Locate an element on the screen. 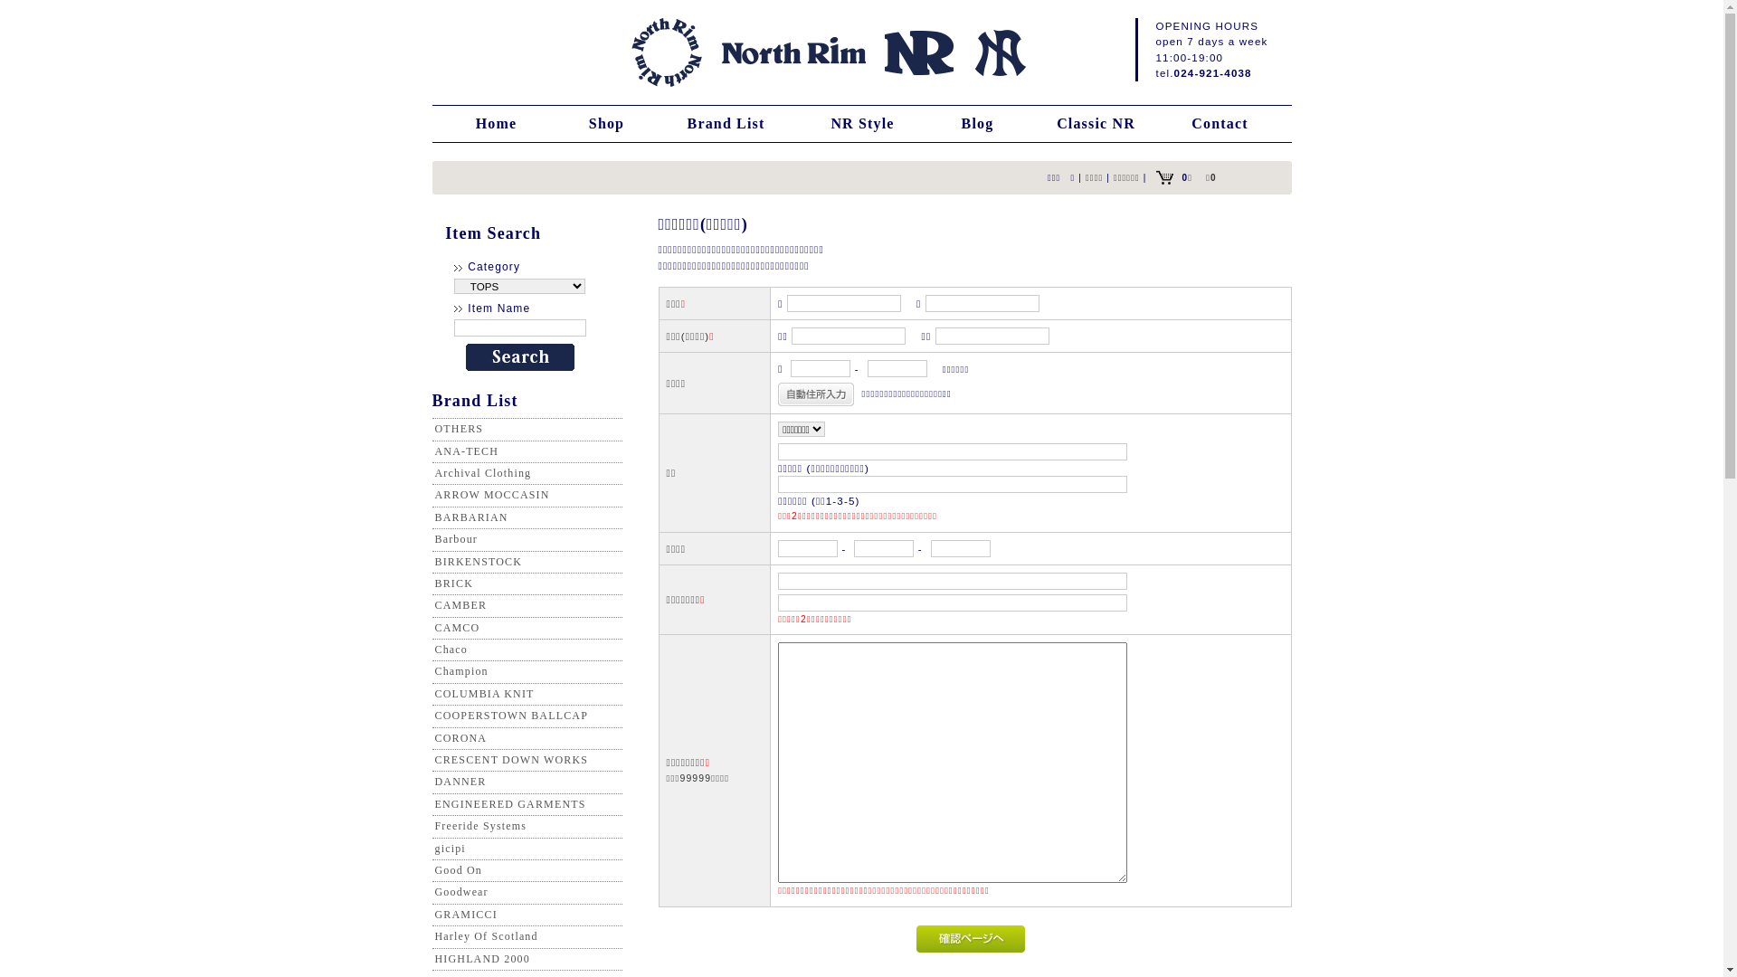 This screenshot has width=1737, height=977. CAMBER is located at coordinates (460, 605).